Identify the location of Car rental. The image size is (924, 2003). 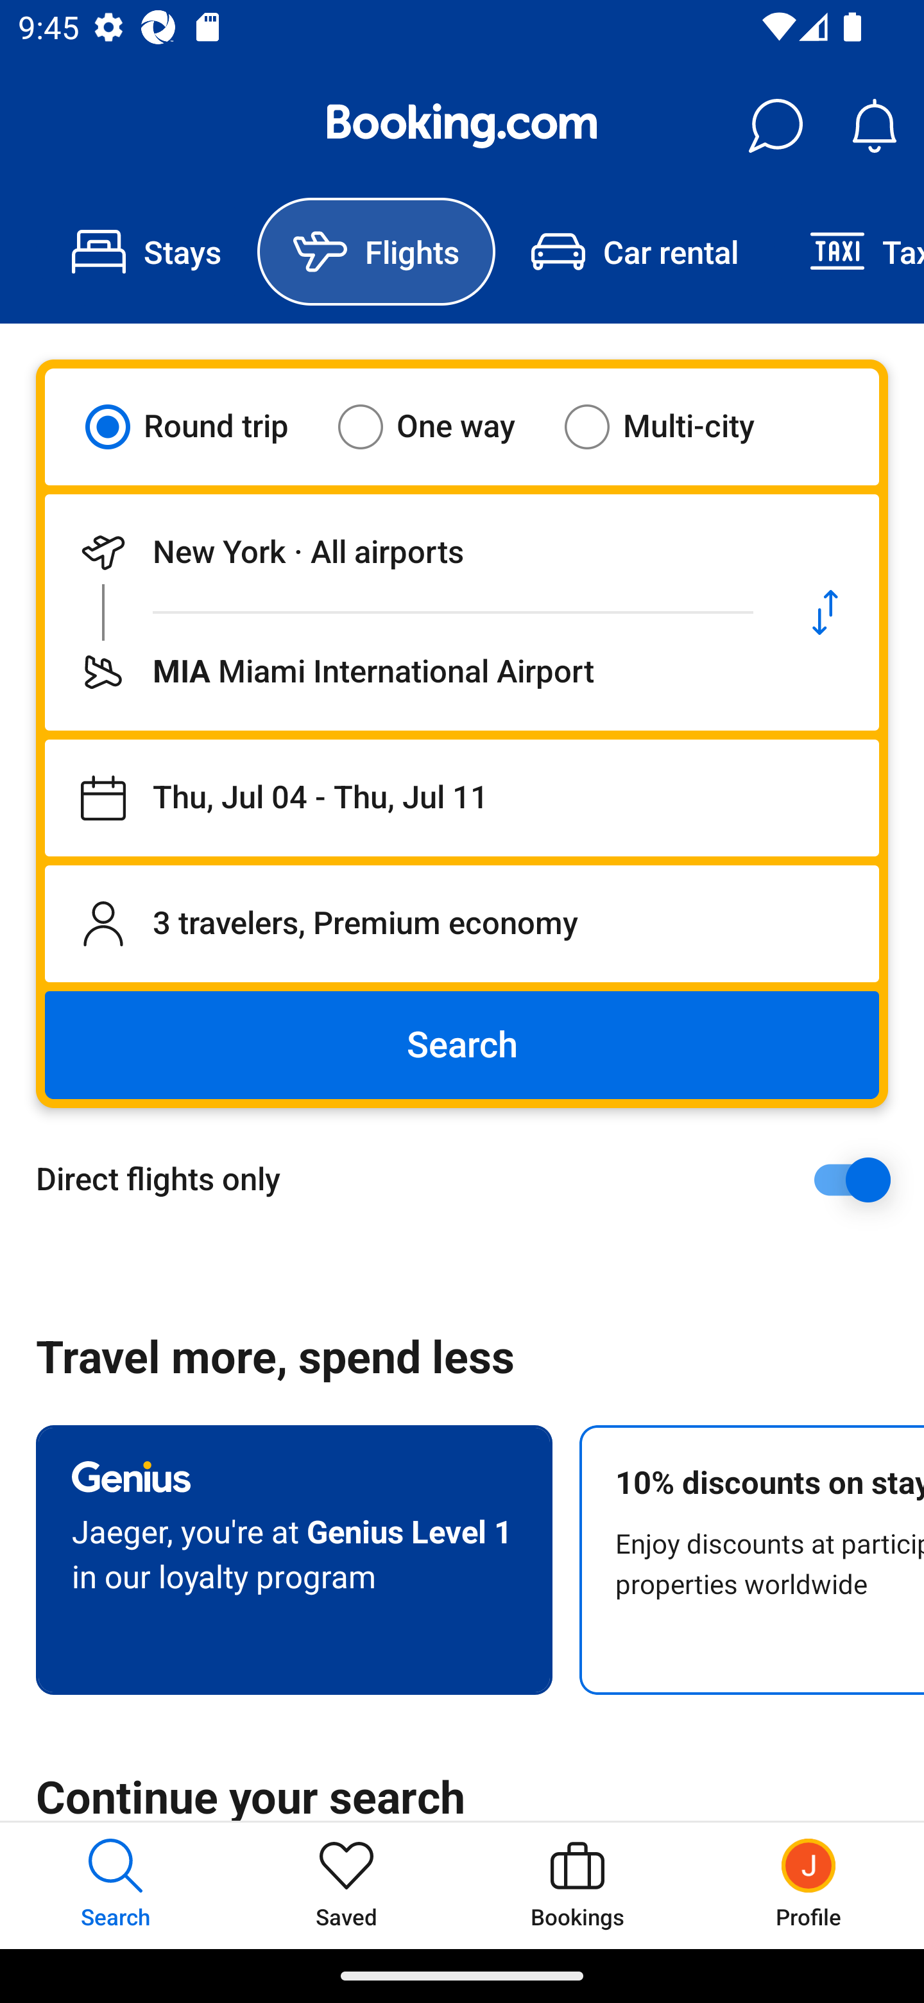
(634, 252).